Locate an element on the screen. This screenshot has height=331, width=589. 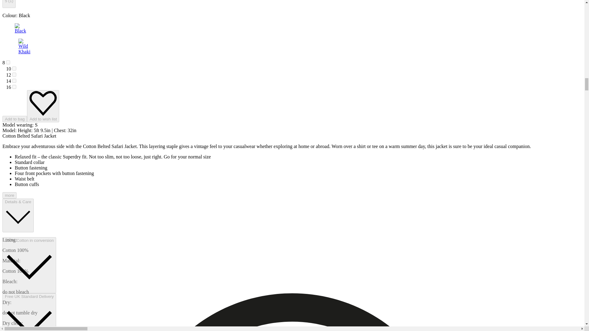
more is located at coordinates (9, 196).